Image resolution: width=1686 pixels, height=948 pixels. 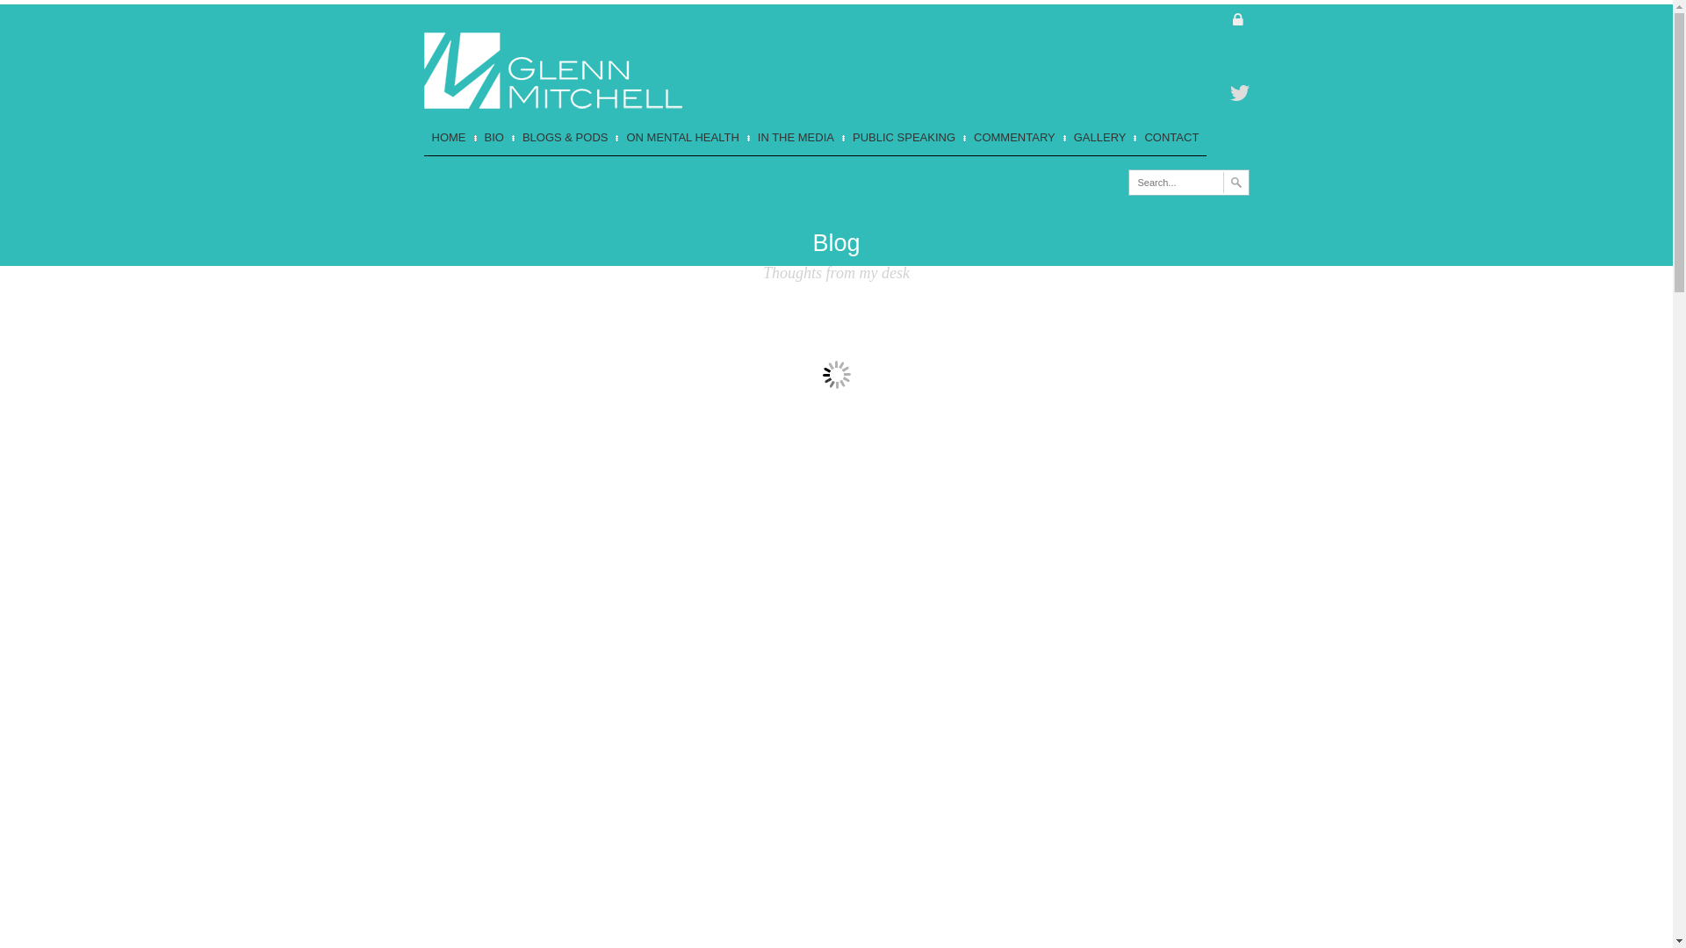 What do you see at coordinates (903, 139) in the screenshot?
I see `PUBLIC SPEAKING` at bounding box center [903, 139].